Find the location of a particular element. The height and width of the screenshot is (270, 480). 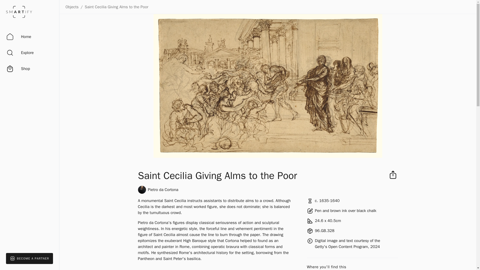

Shop is located at coordinates (18, 69).